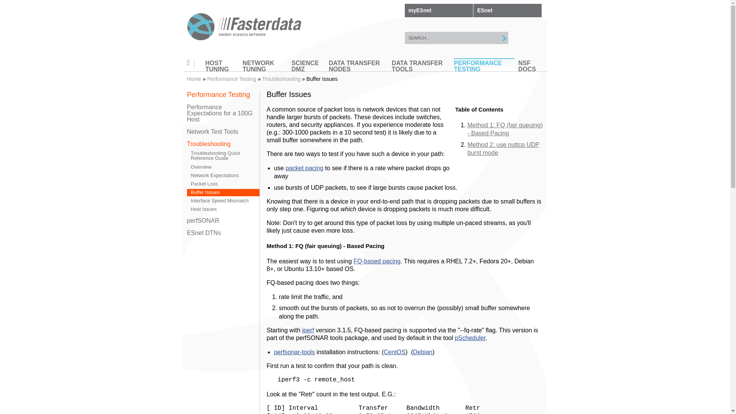 The image size is (736, 414). What do you see at coordinates (439, 10) in the screenshot?
I see `myESnet` at bounding box center [439, 10].